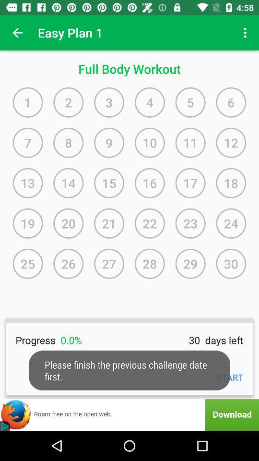  What do you see at coordinates (129, 415) in the screenshot?
I see `advertising bar` at bounding box center [129, 415].